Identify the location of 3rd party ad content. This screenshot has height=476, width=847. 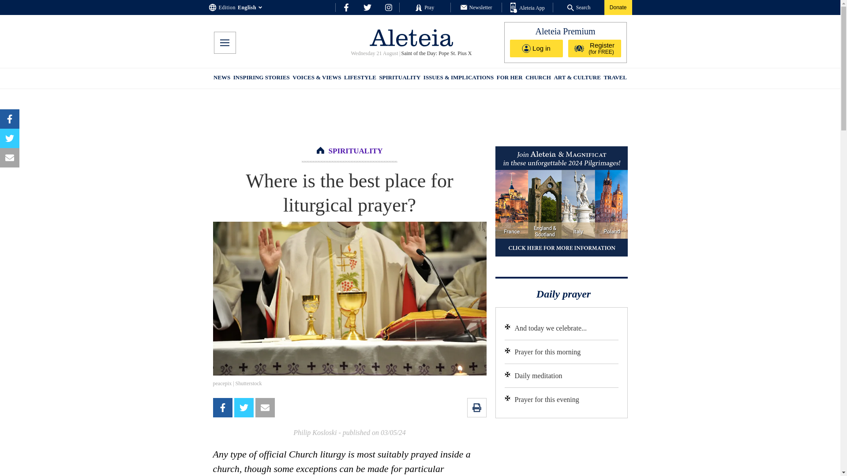
(561, 451).